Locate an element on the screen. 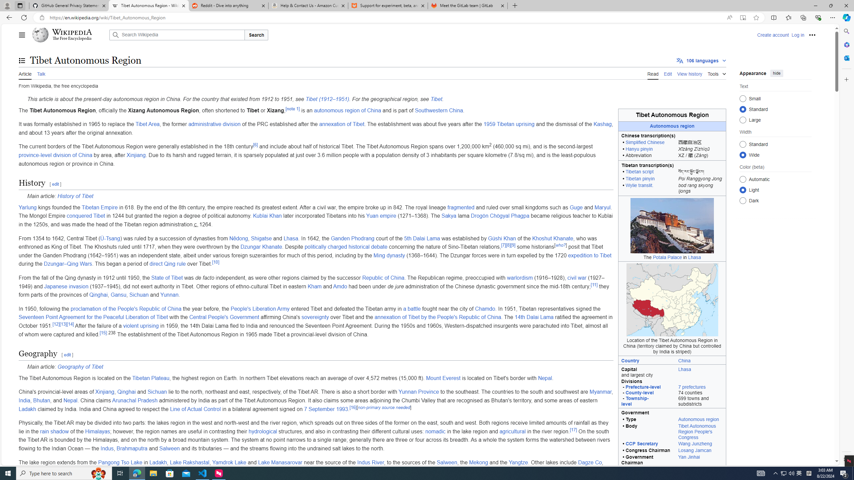  violent uprising is located at coordinates (141, 325).